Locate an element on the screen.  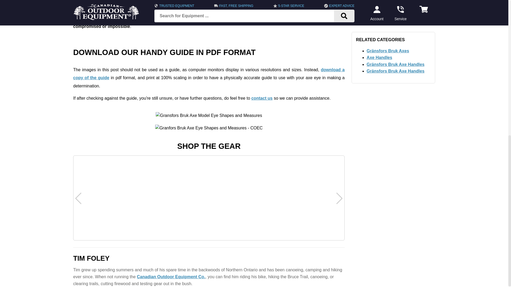
contact us is located at coordinates (262, 98).